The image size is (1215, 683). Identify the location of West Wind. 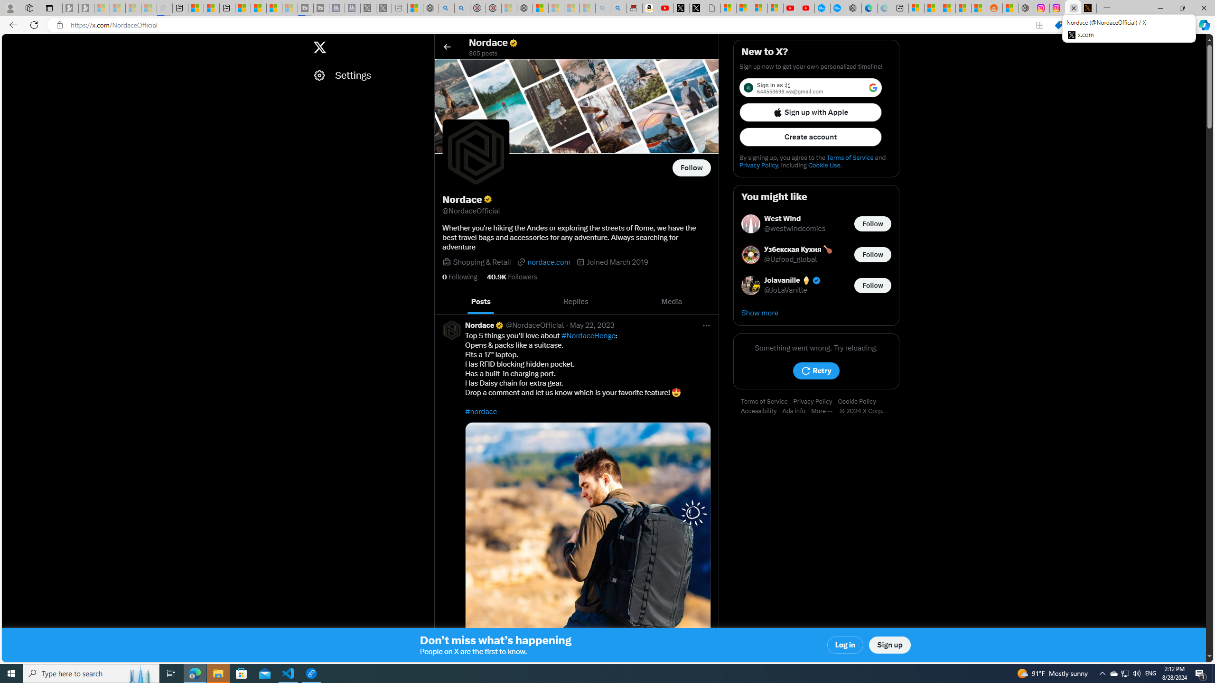
(795, 219).